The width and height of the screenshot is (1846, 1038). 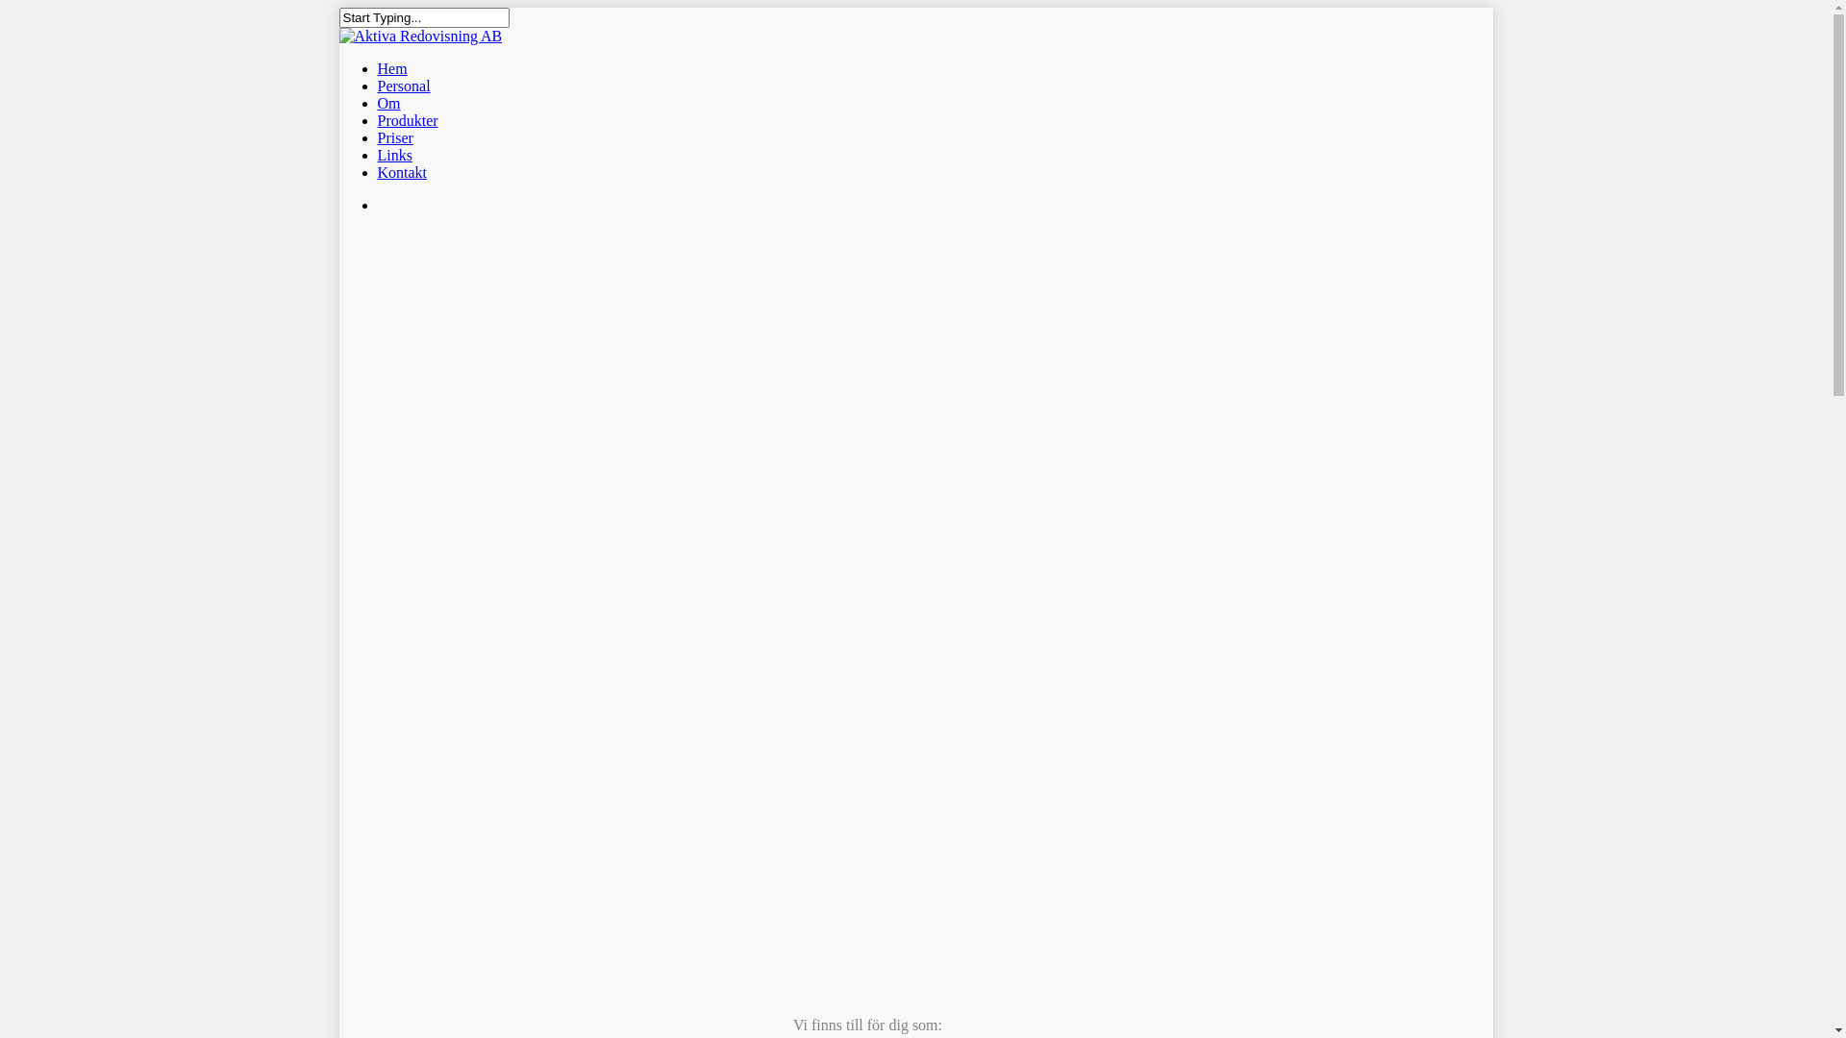 I want to click on Produkter, so click(x=408, y=121).